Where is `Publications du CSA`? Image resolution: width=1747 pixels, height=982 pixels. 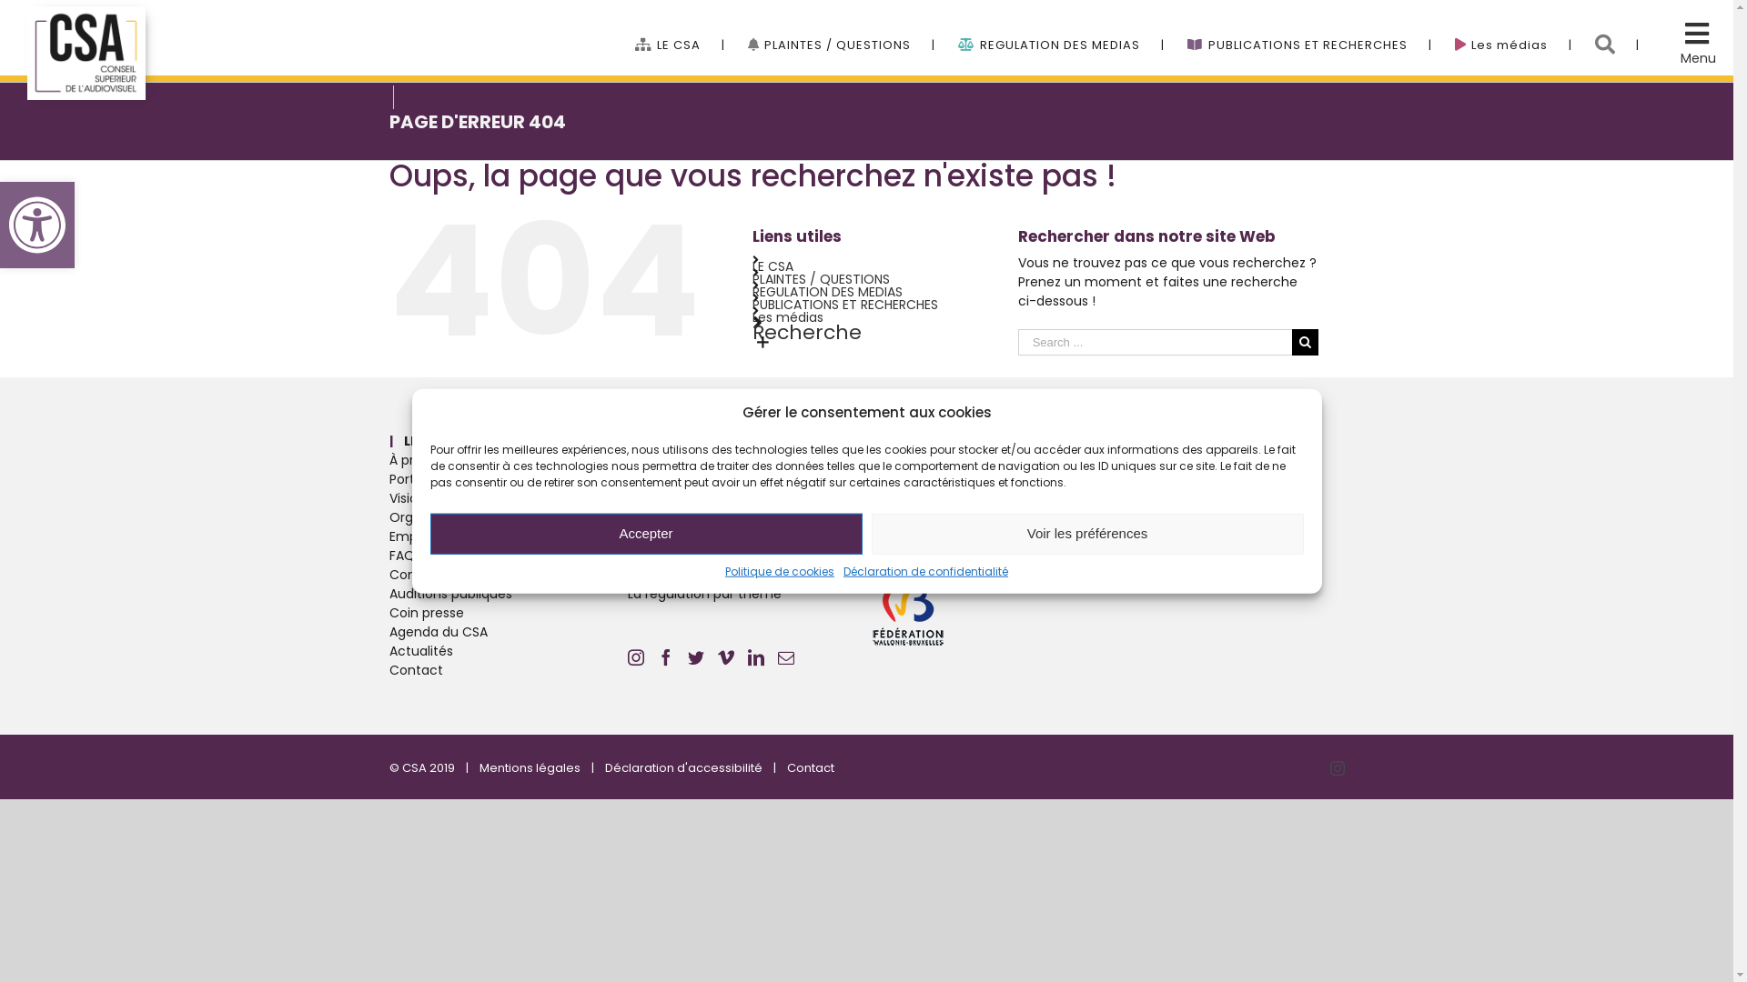 Publications du CSA is located at coordinates (986, 480).